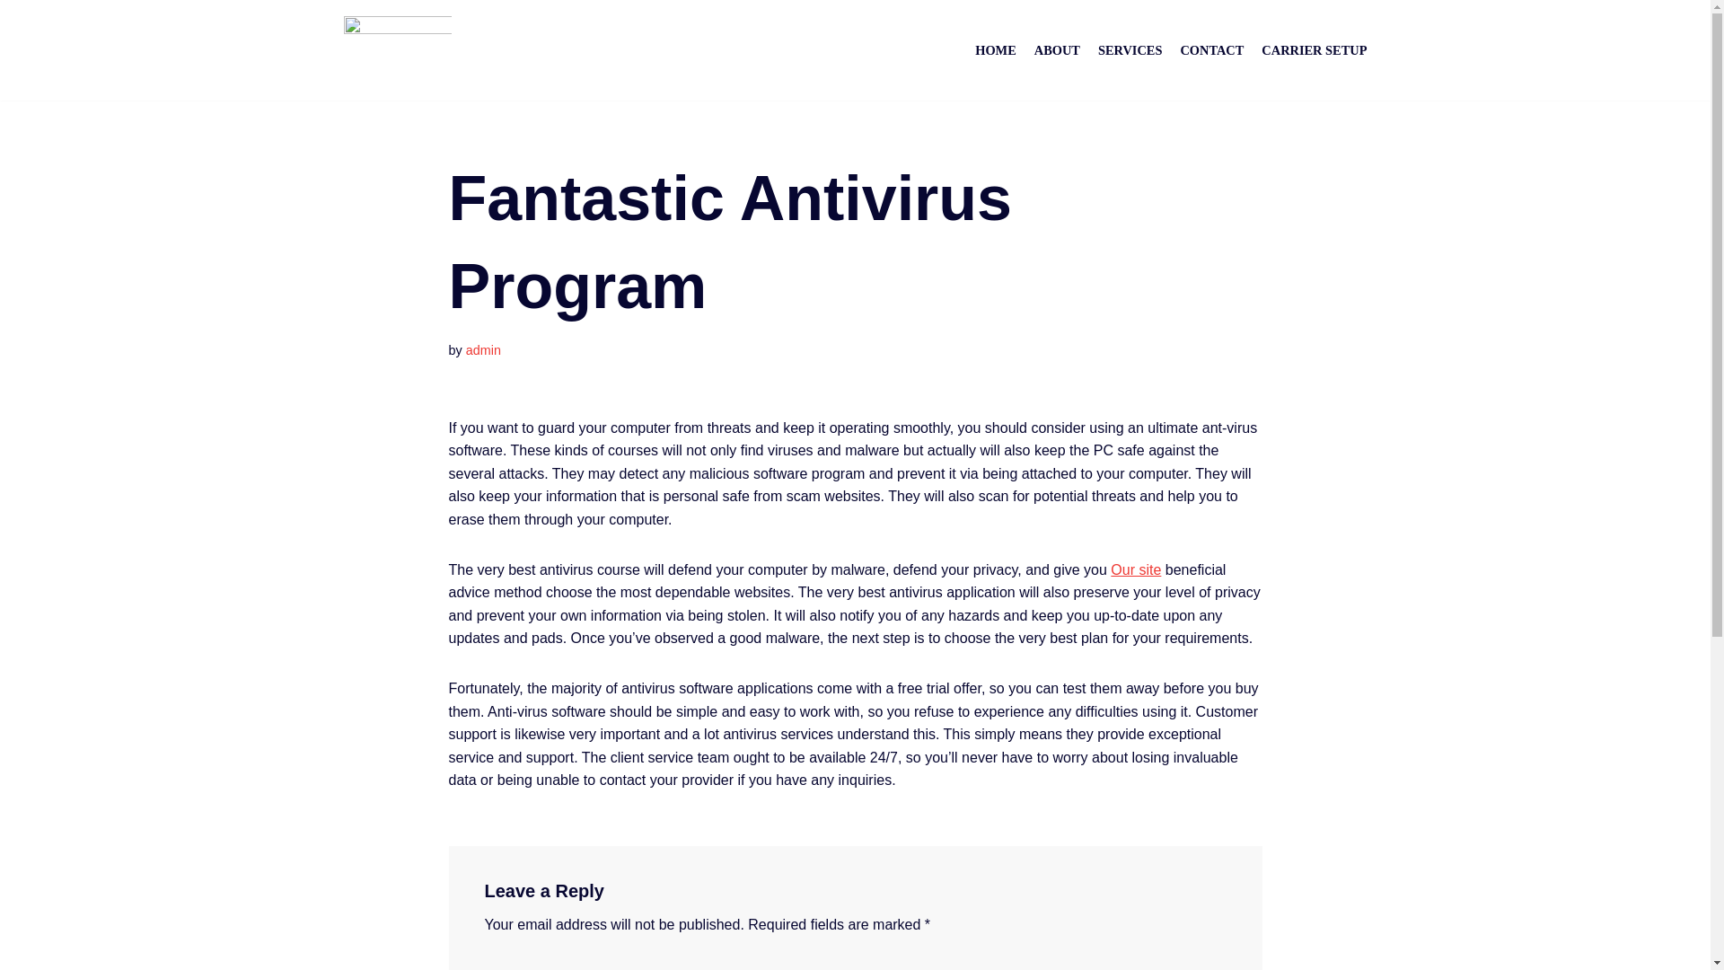  Describe the element at coordinates (1315, 50) in the screenshot. I see `CARRIER SETUP` at that location.